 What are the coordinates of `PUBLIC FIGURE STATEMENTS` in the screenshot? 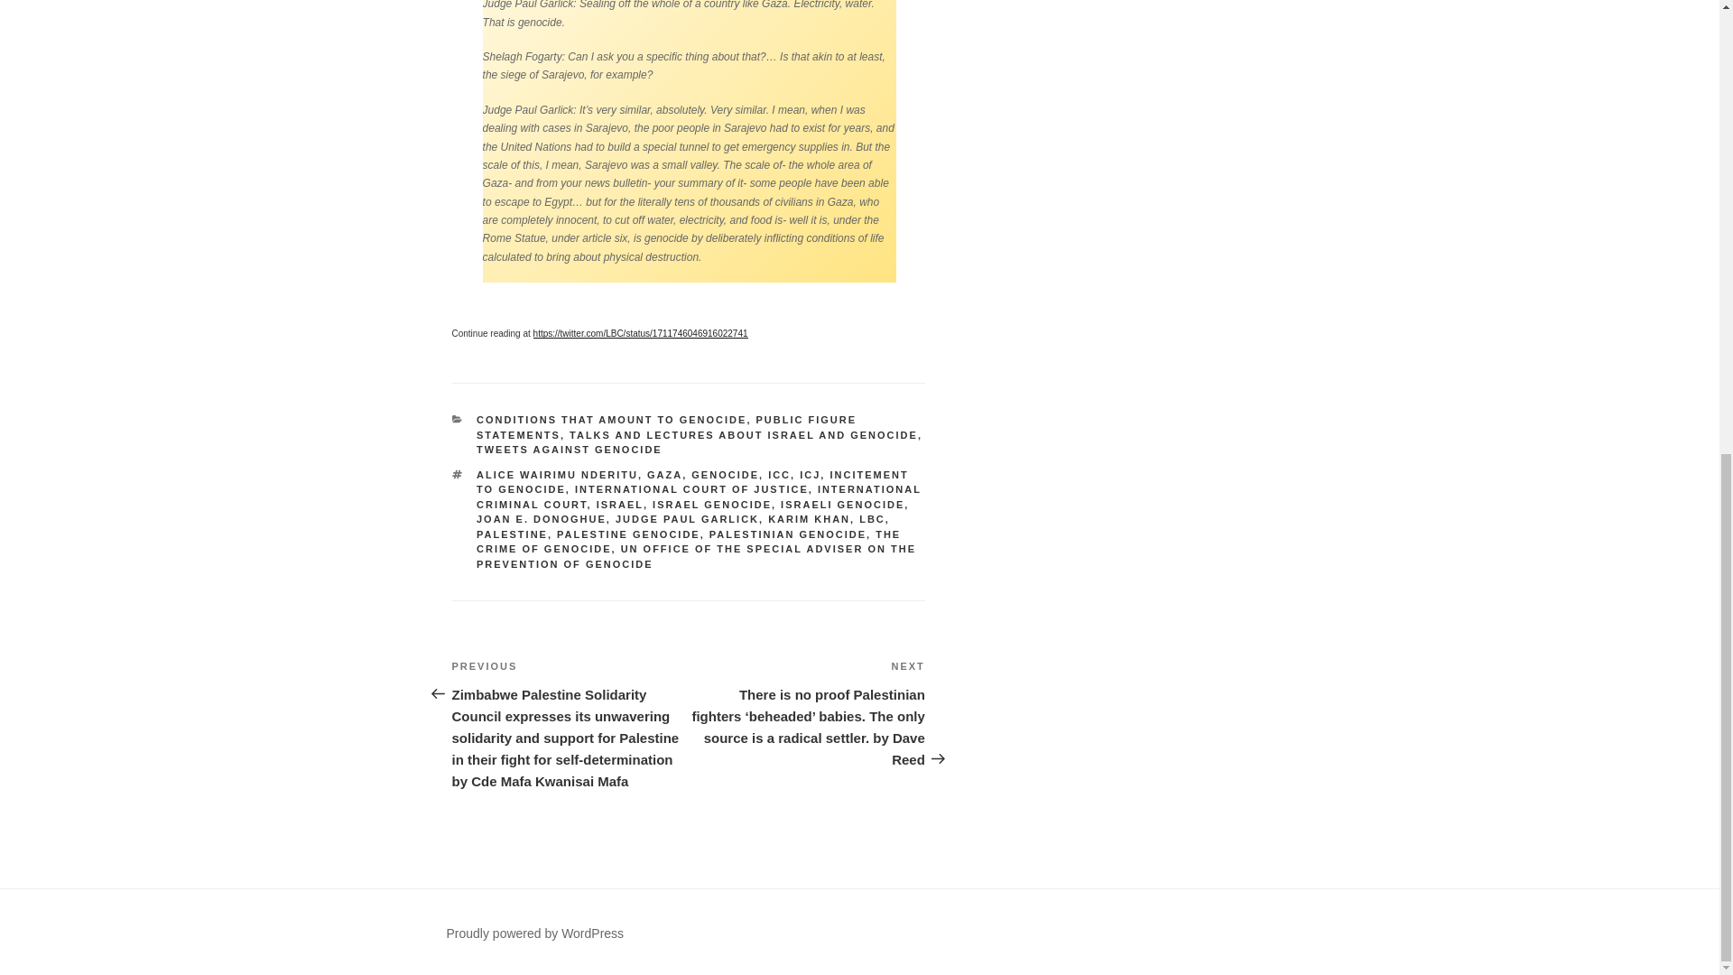 It's located at (666, 428).